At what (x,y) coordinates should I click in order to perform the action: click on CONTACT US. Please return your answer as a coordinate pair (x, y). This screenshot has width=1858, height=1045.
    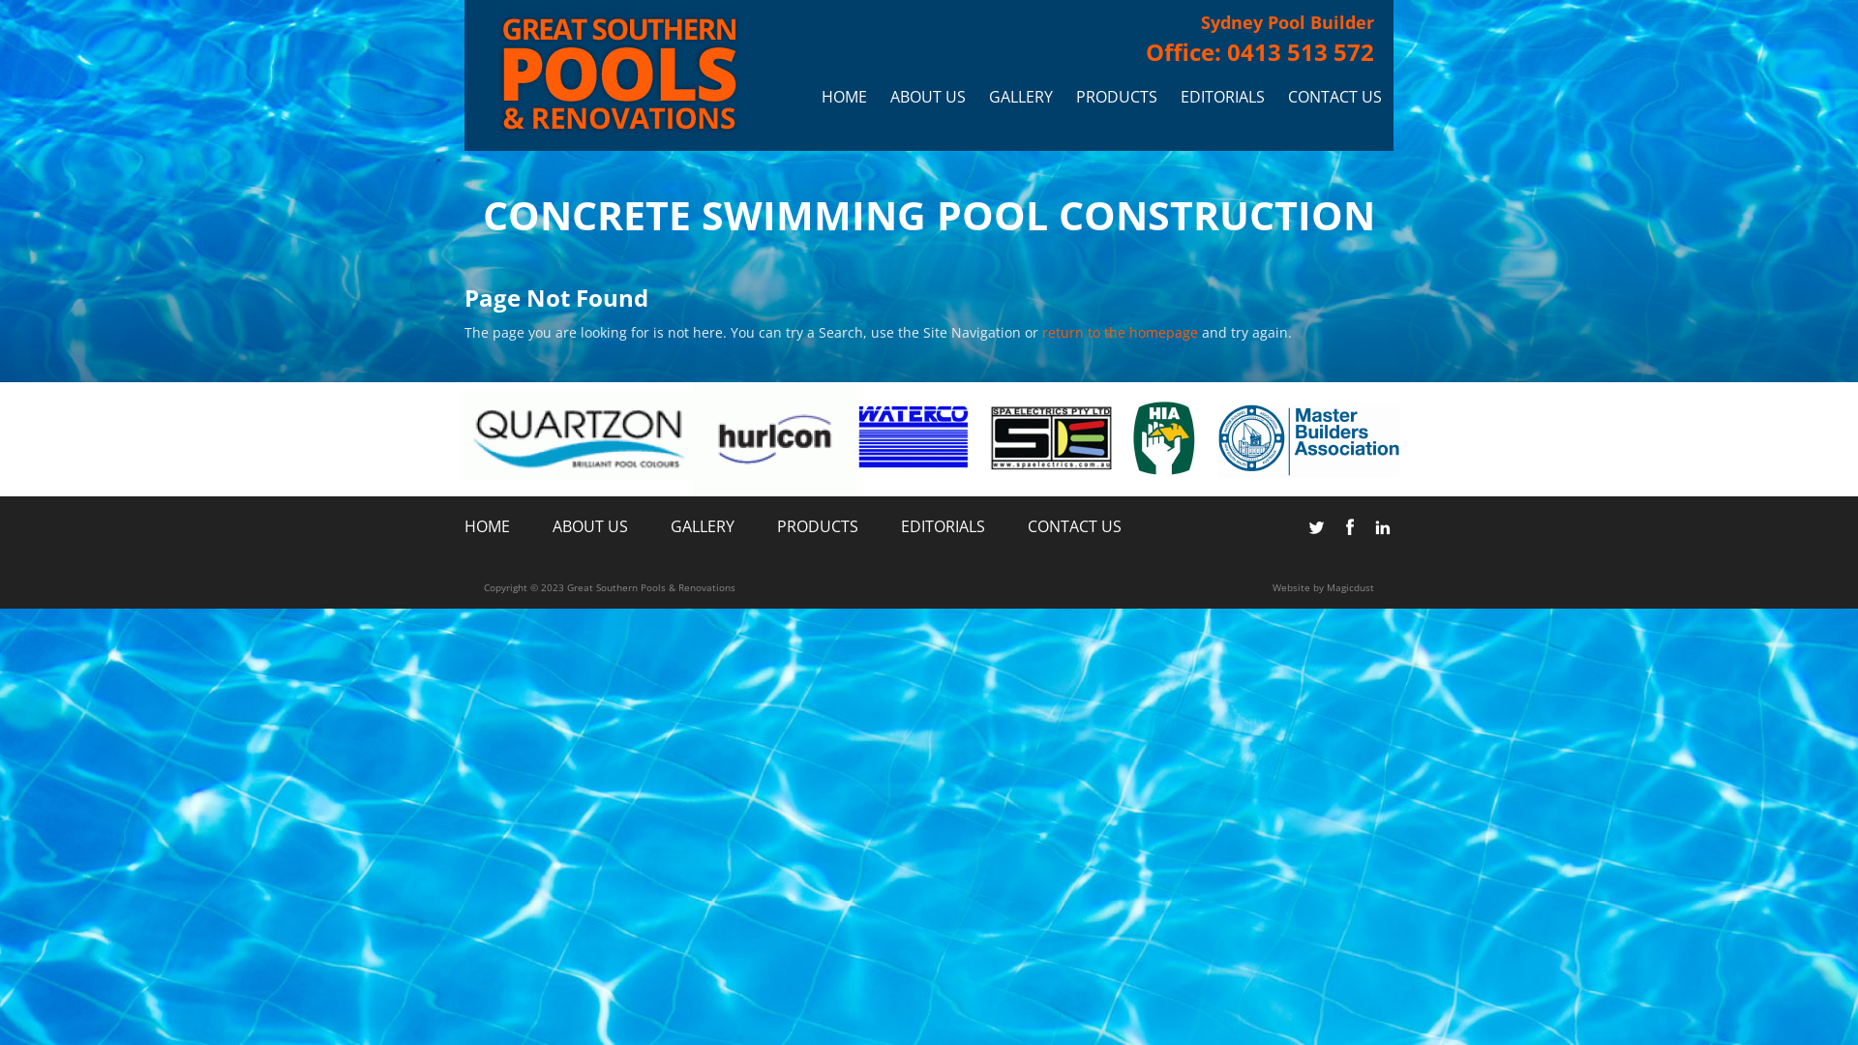
    Looking at the image, I should click on (1335, 97).